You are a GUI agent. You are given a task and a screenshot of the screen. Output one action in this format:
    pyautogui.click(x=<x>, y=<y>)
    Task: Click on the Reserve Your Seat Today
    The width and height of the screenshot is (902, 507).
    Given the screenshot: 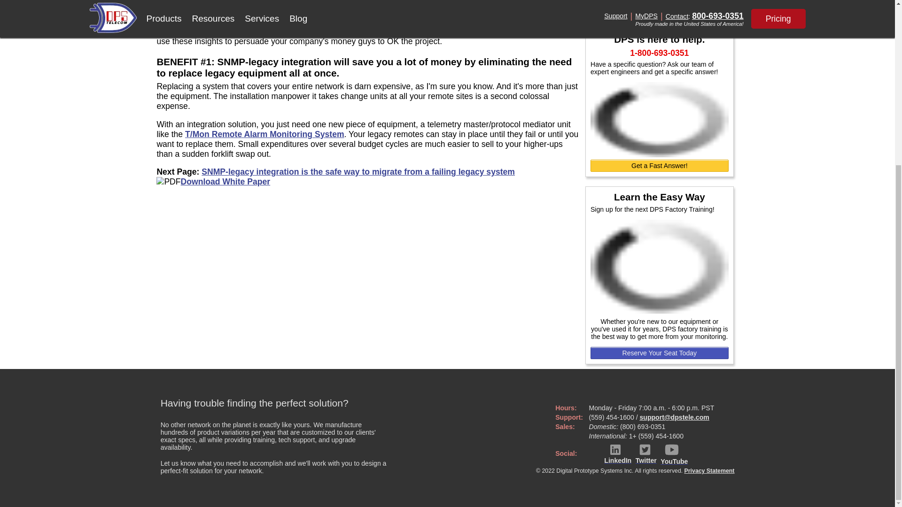 What is the action you would take?
    pyautogui.click(x=660, y=353)
    